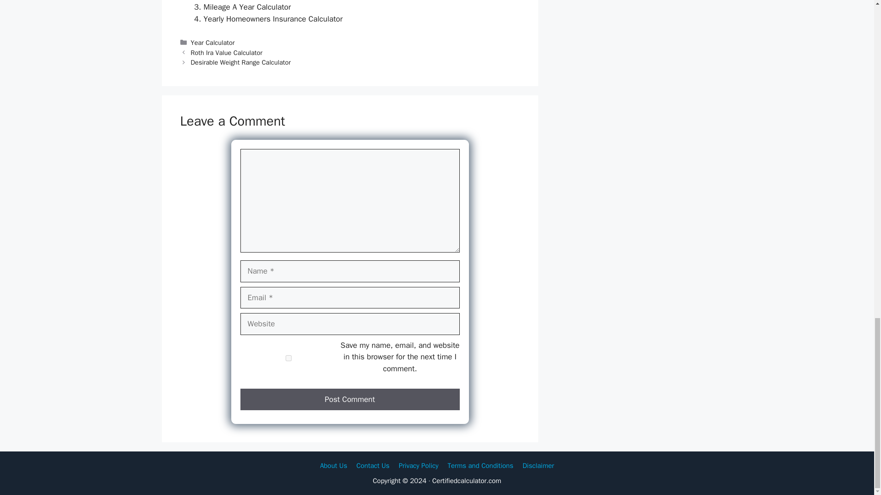 This screenshot has height=495, width=881. Describe the element at coordinates (227, 52) in the screenshot. I see `Roth Ira Value Calculator` at that location.